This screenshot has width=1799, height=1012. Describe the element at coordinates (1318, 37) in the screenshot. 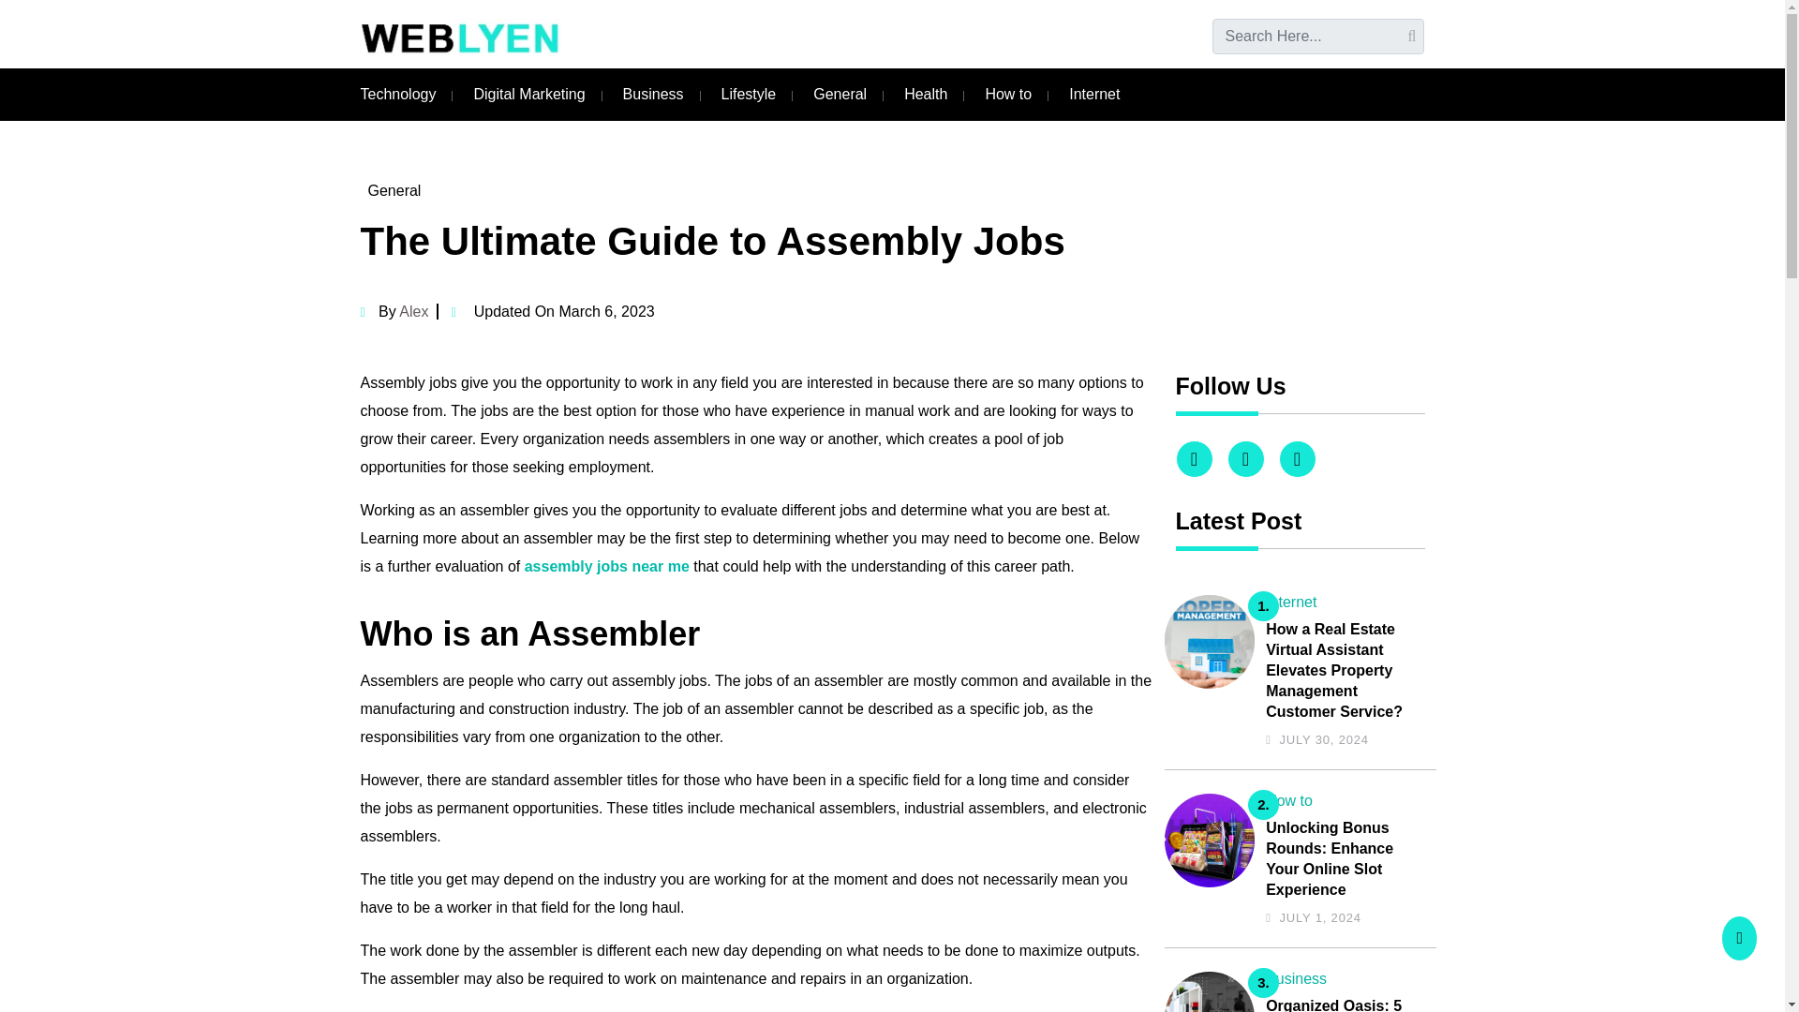

I see `Search for:` at that location.